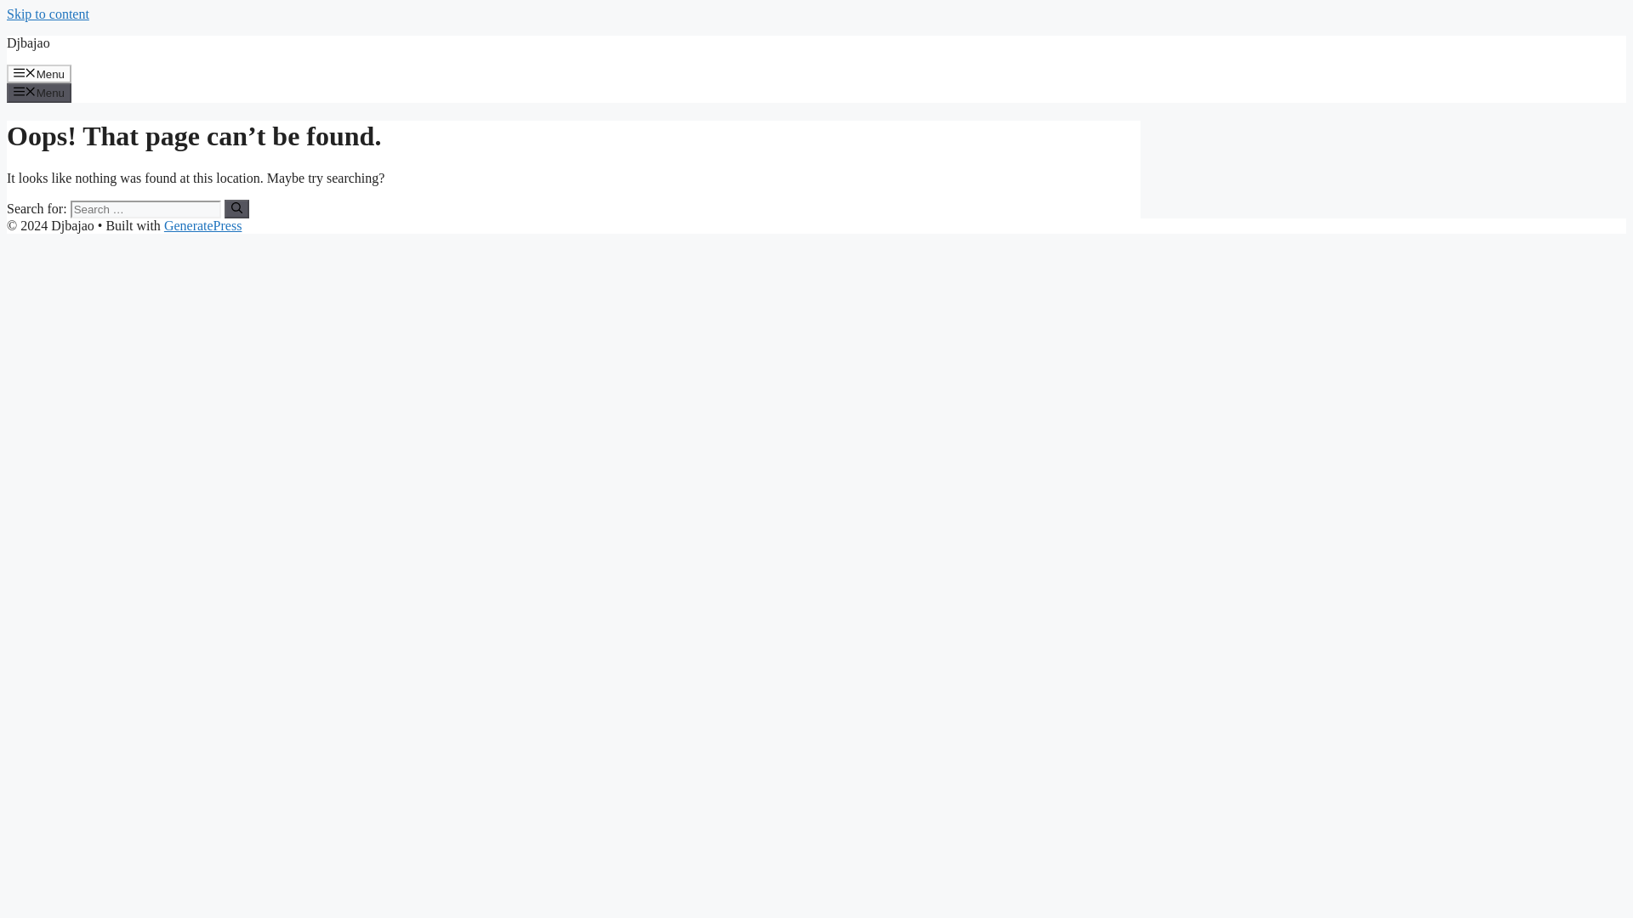  I want to click on Djbajao, so click(28, 42).